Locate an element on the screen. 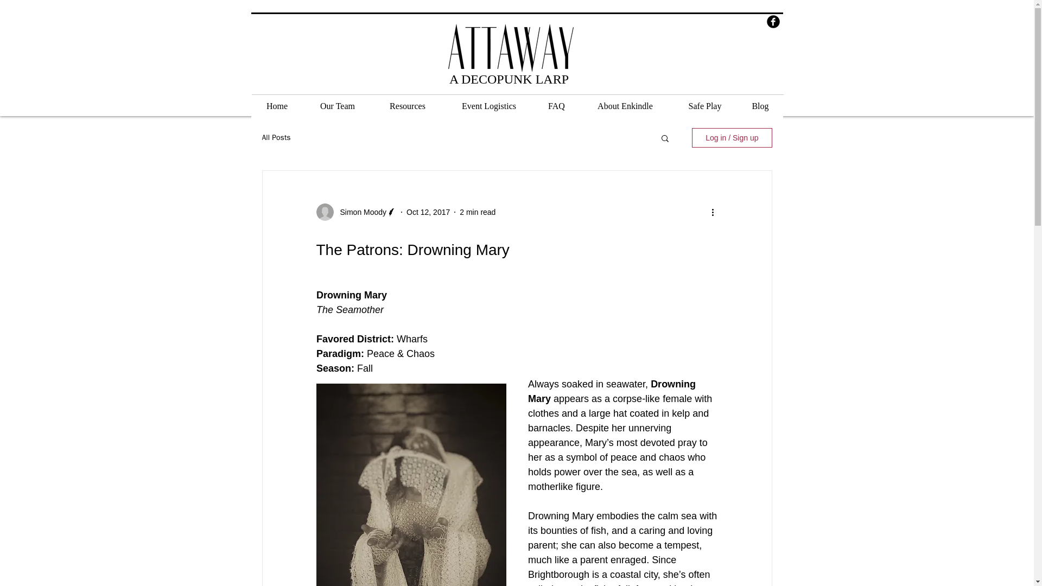 The height and width of the screenshot is (586, 1042). Event Logistics is located at coordinates (488, 110).